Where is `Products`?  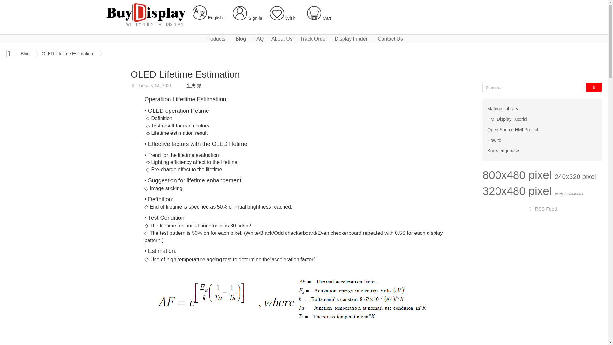 Products is located at coordinates (216, 39).